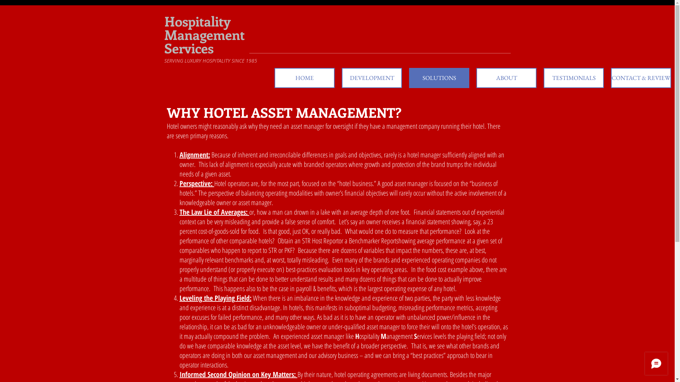 This screenshot has height=382, width=680. What do you see at coordinates (205, 28) in the screenshot?
I see `Hospitality Management` at bounding box center [205, 28].